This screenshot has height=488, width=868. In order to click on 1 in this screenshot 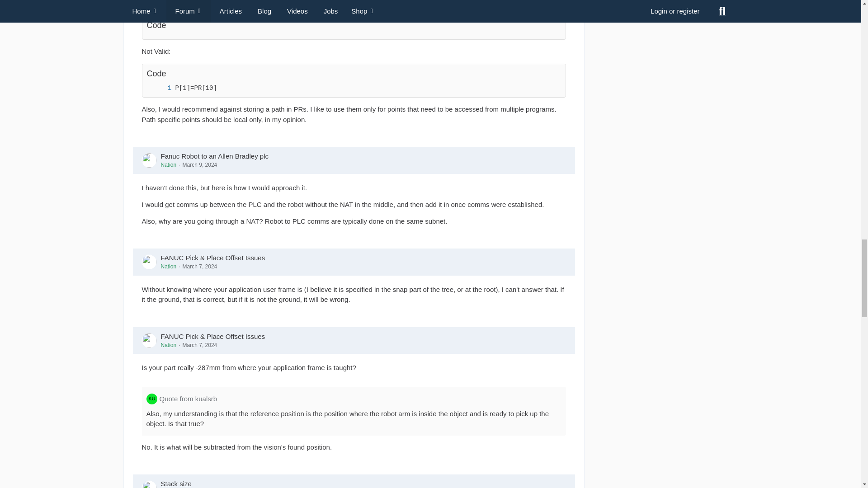, I will do `click(160, 30)`.